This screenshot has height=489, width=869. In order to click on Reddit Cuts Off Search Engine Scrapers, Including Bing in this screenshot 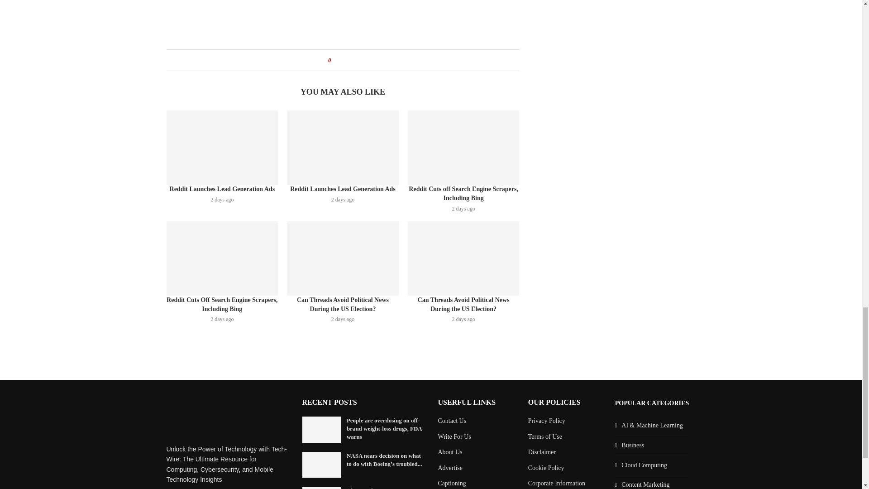, I will do `click(222, 259)`.